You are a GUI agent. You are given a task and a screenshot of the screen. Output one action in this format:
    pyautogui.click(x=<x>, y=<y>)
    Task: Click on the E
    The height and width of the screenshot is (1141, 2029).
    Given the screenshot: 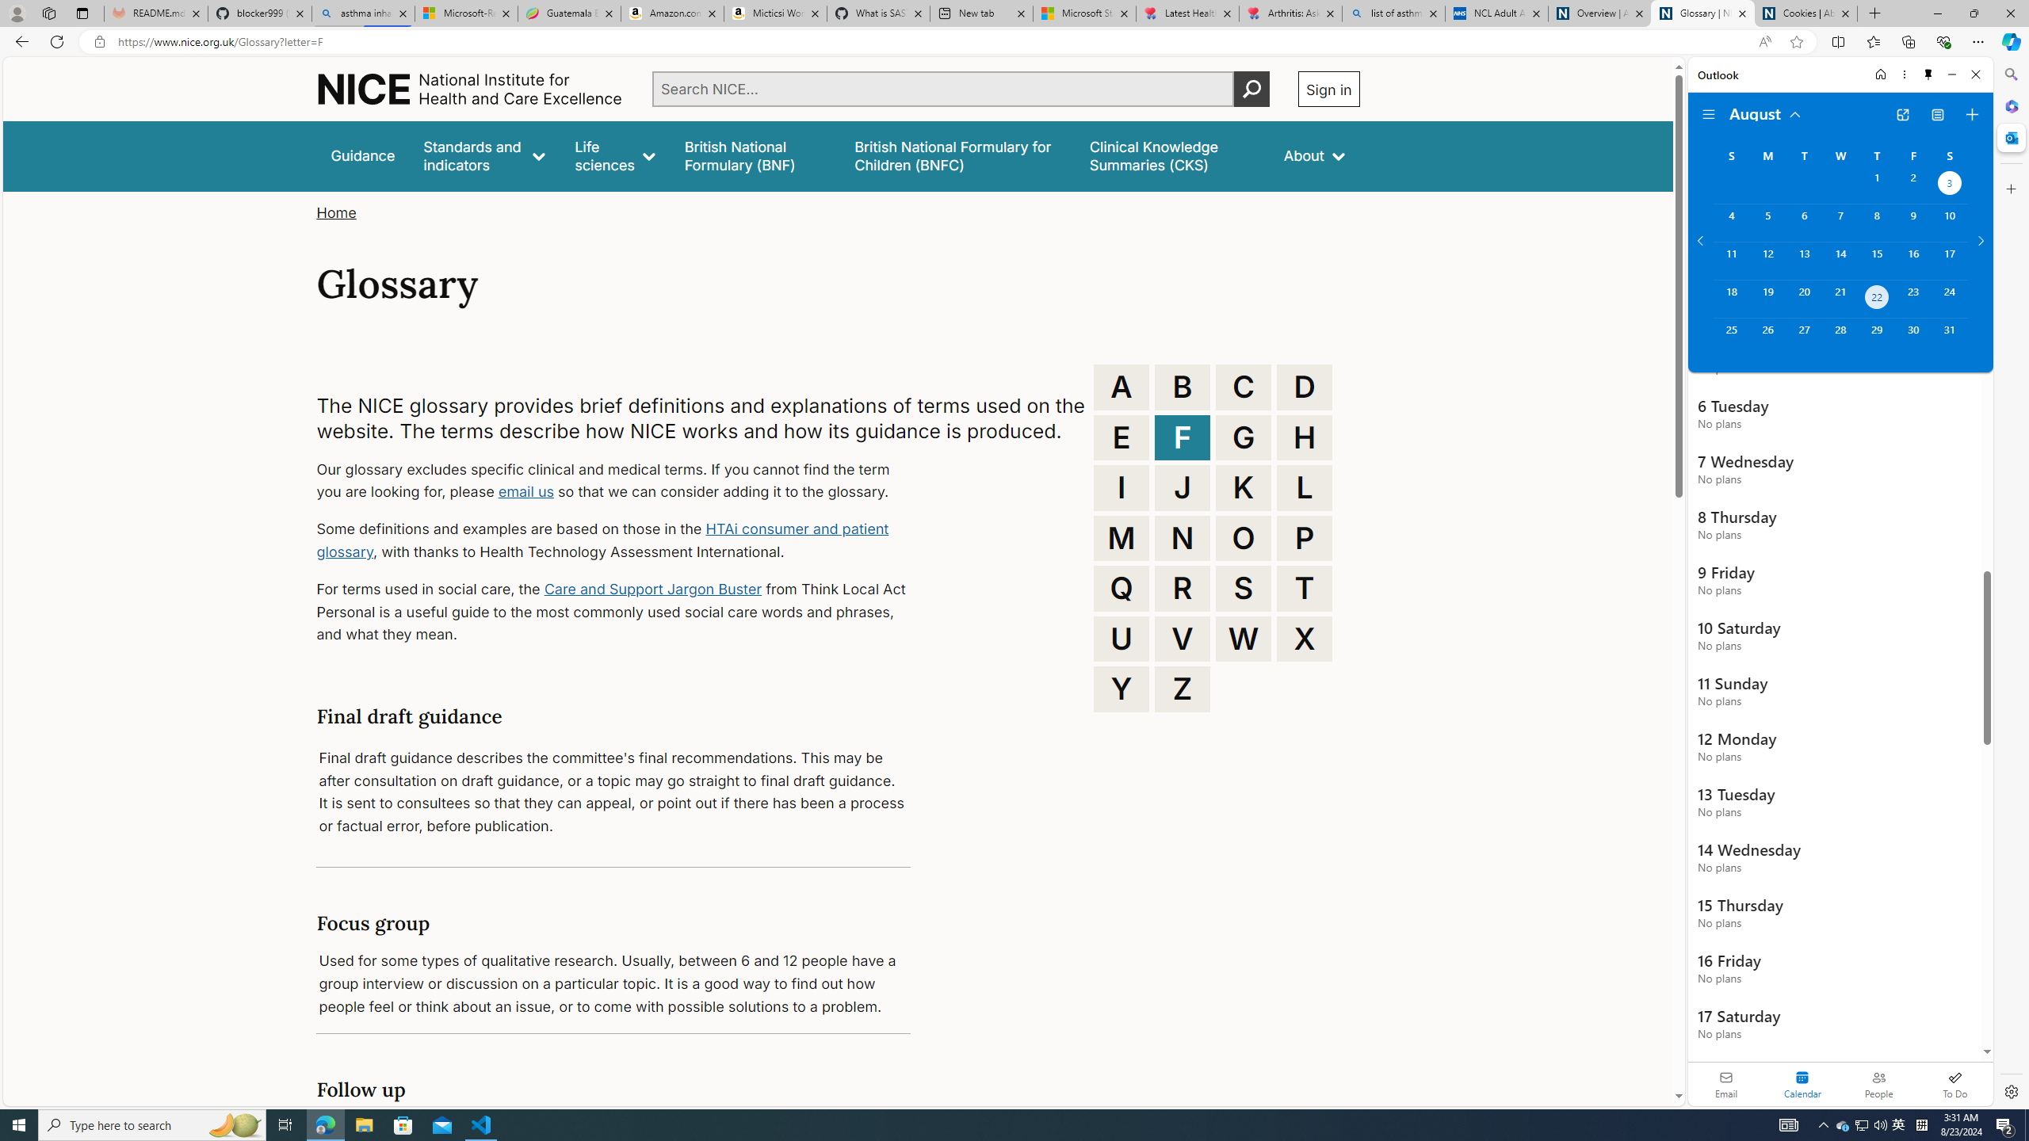 What is the action you would take?
    pyautogui.click(x=1121, y=437)
    